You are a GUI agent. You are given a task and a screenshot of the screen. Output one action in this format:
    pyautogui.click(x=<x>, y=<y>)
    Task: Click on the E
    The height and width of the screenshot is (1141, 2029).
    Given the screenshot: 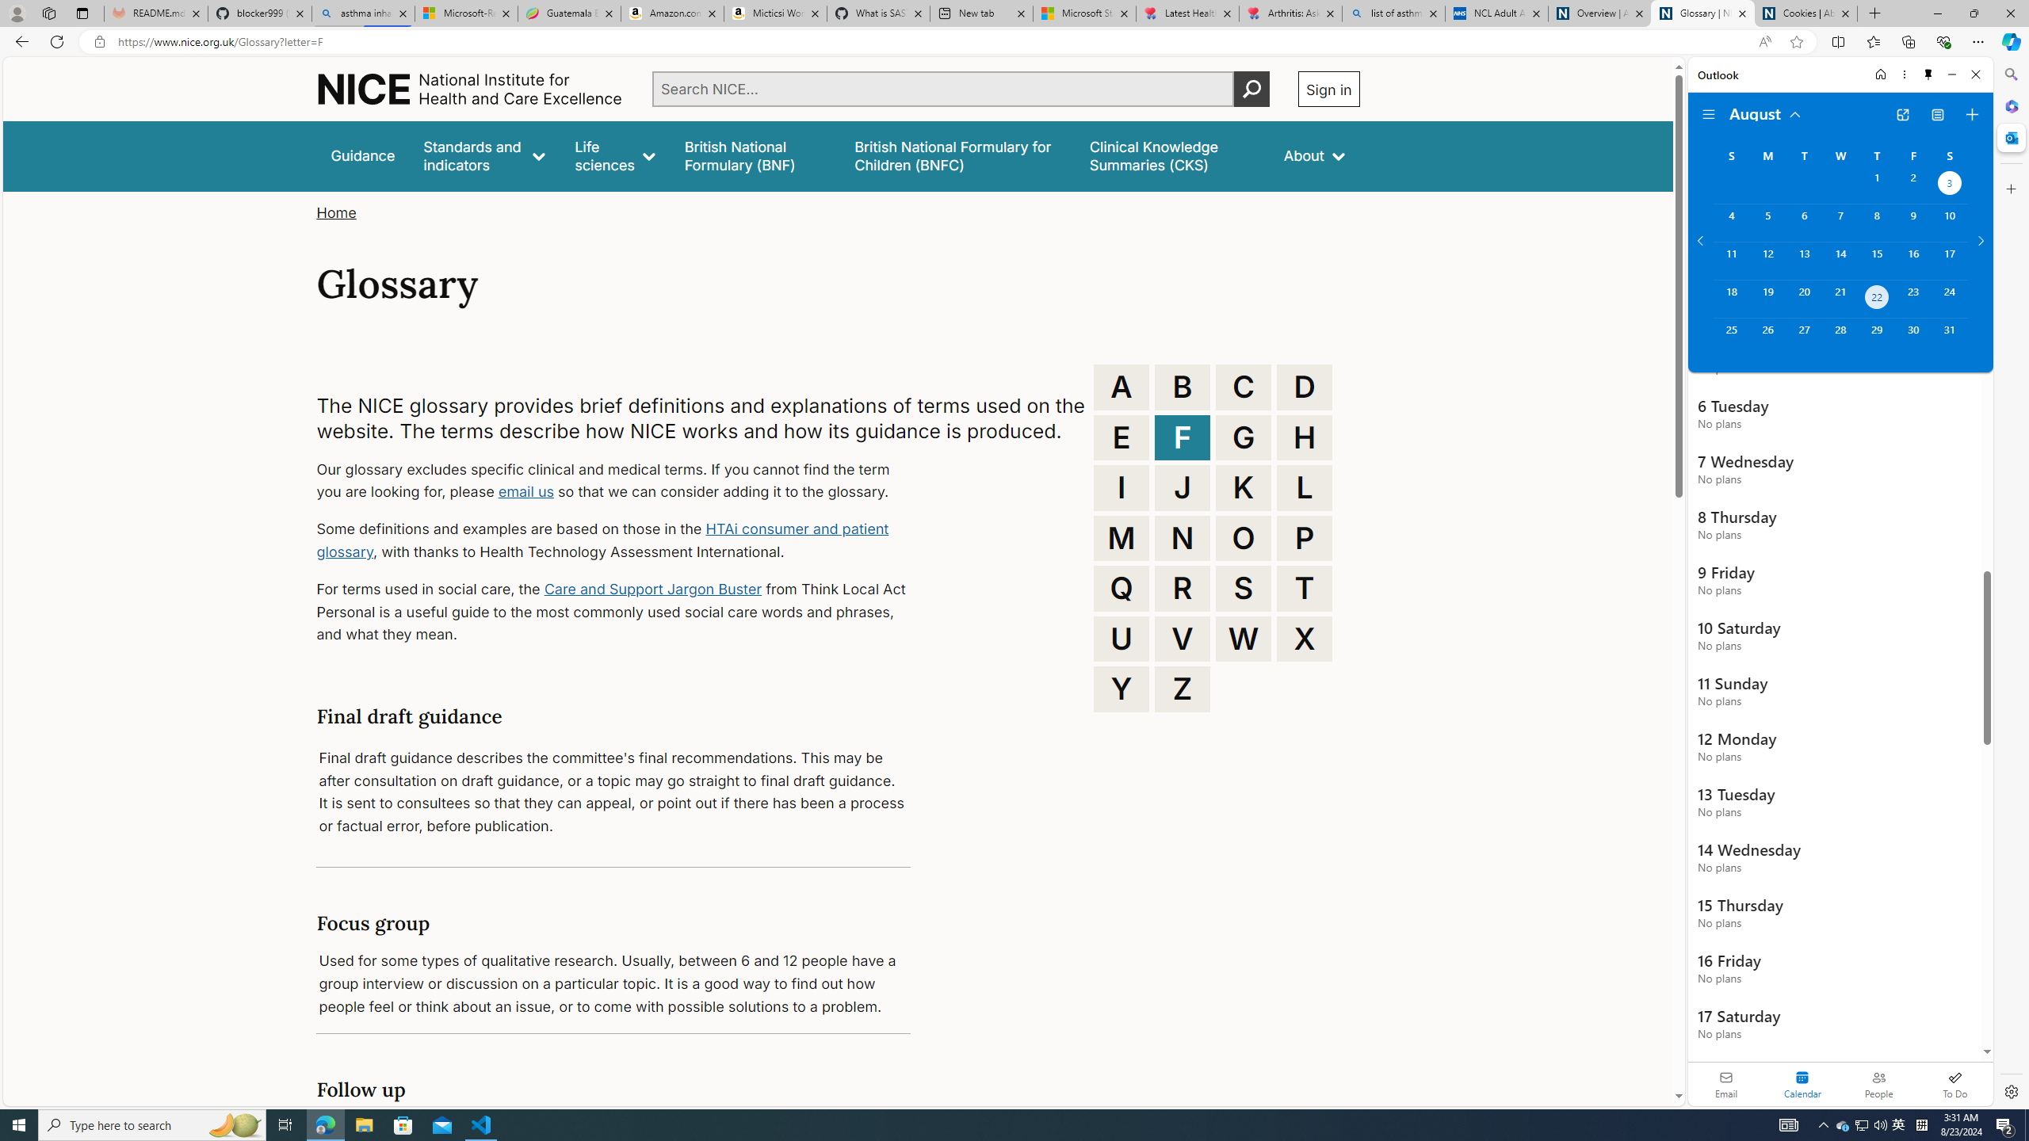 What is the action you would take?
    pyautogui.click(x=1121, y=437)
    